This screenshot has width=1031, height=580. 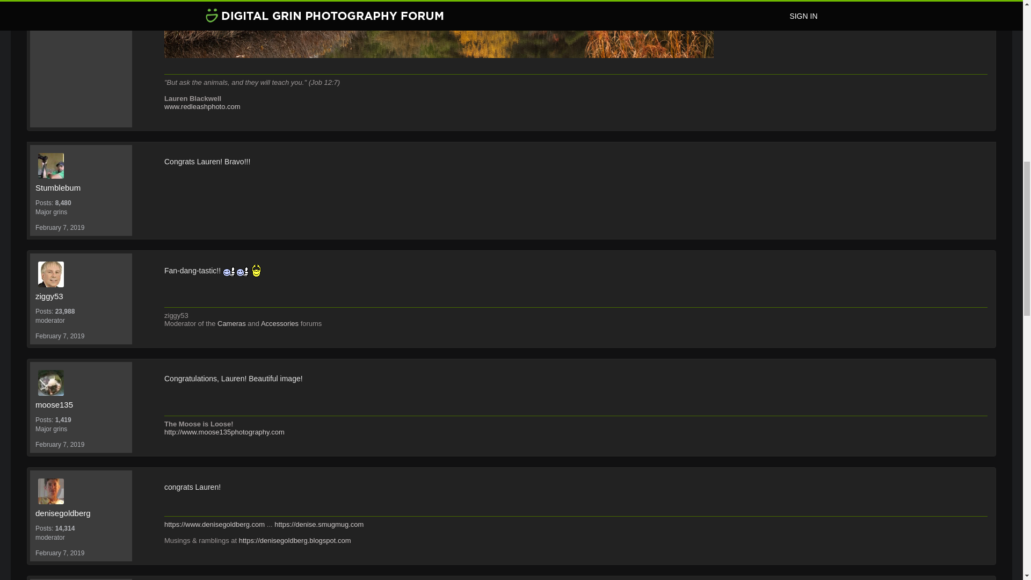 I want to click on ziggy53, so click(x=81, y=296).